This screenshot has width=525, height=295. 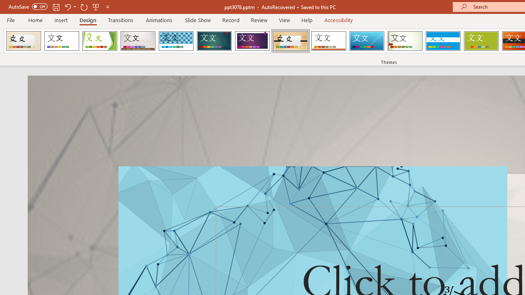 I want to click on Facet, so click(x=100, y=41).